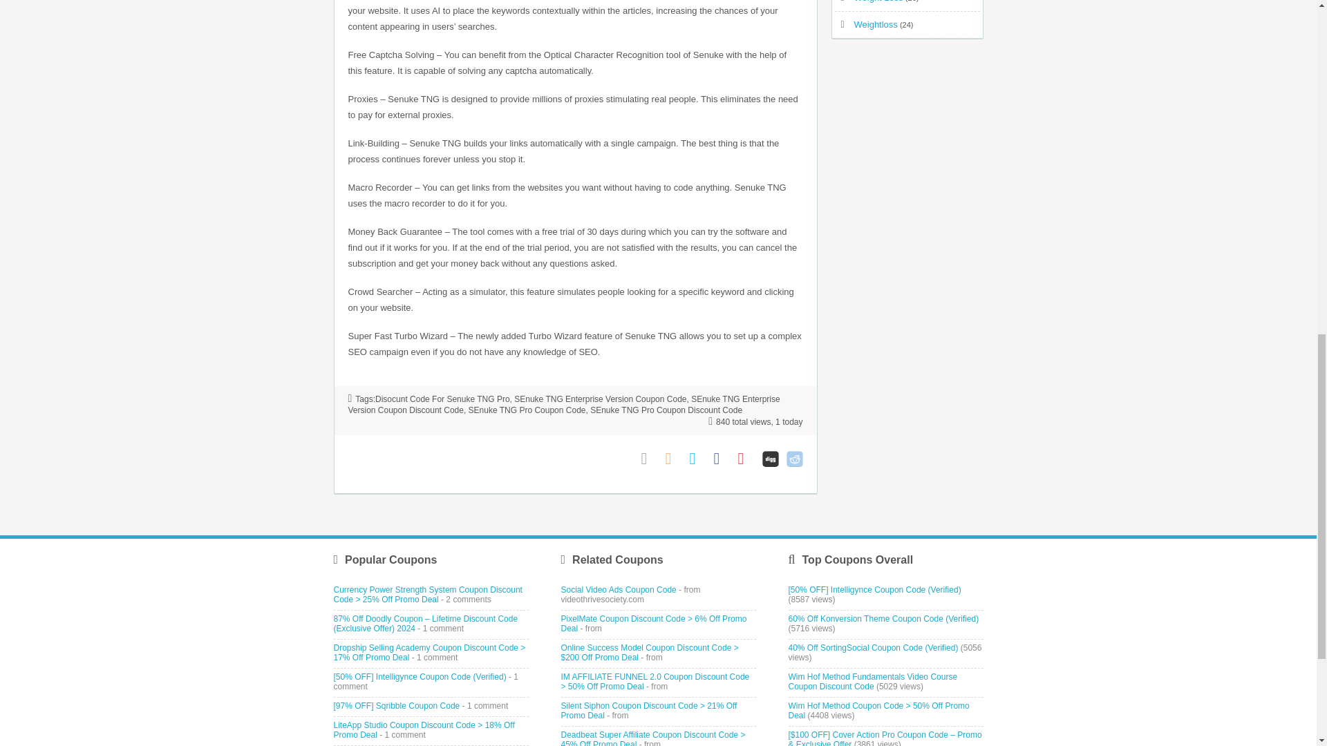  I want to click on Coupon Comments RSS, so click(673, 459).